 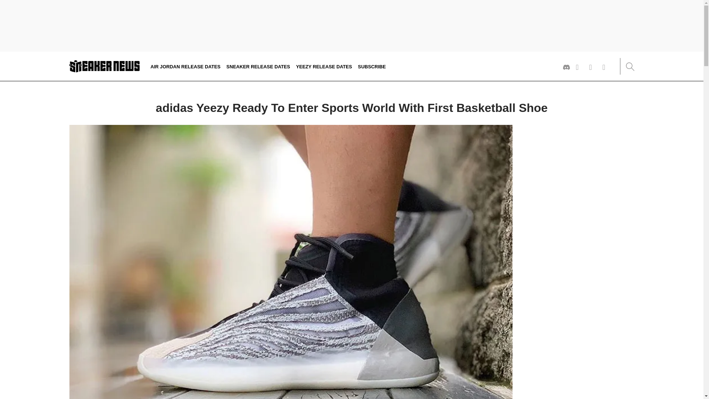 What do you see at coordinates (629, 66) in the screenshot?
I see `Search` at bounding box center [629, 66].